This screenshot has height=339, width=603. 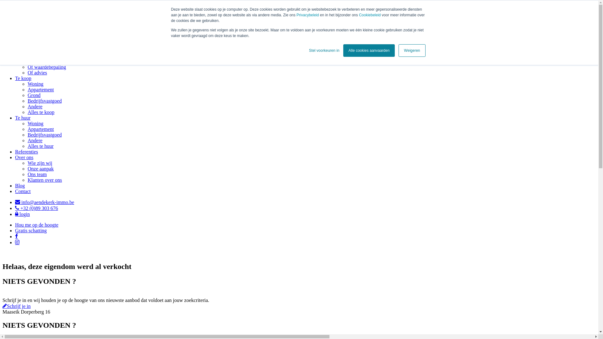 What do you see at coordinates (308, 15) in the screenshot?
I see `Privacybeleid` at bounding box center [308, 15].